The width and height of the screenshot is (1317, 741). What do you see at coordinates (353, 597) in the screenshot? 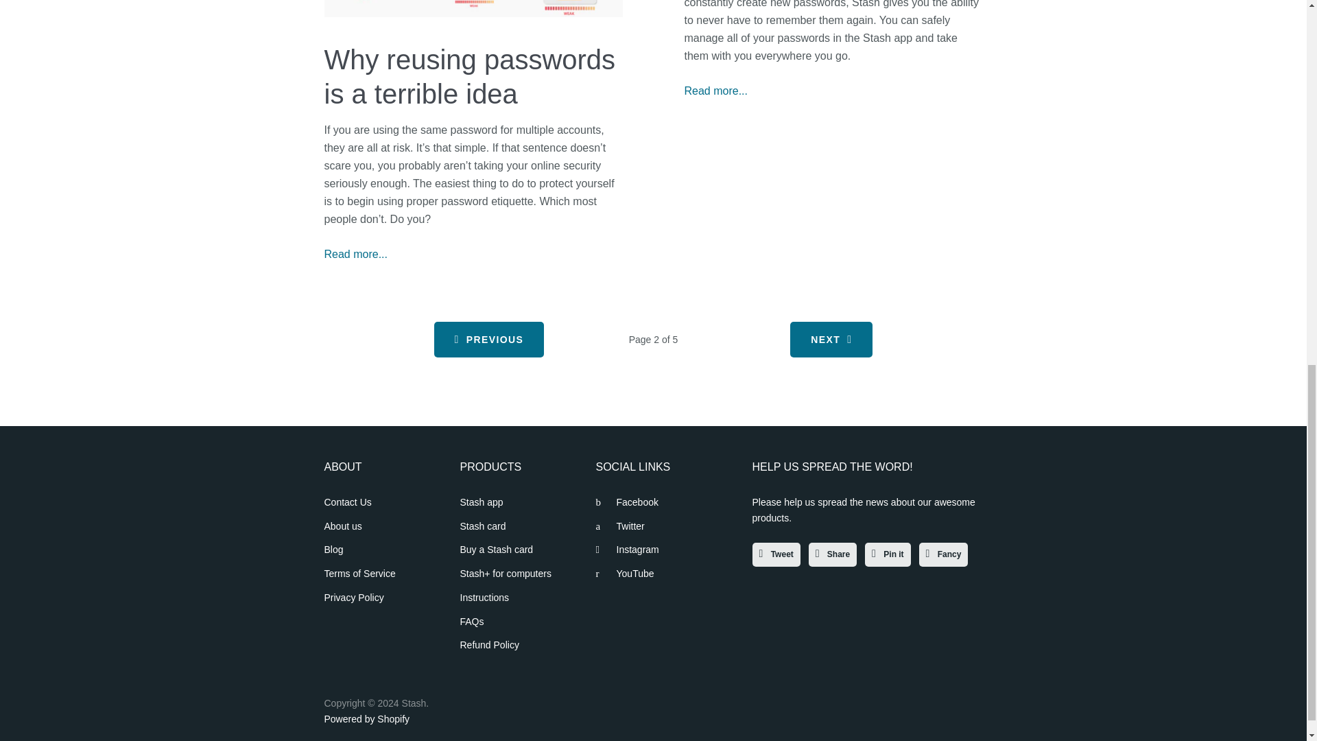
I see `Privacy Policy` at bounding box center [353, 597].